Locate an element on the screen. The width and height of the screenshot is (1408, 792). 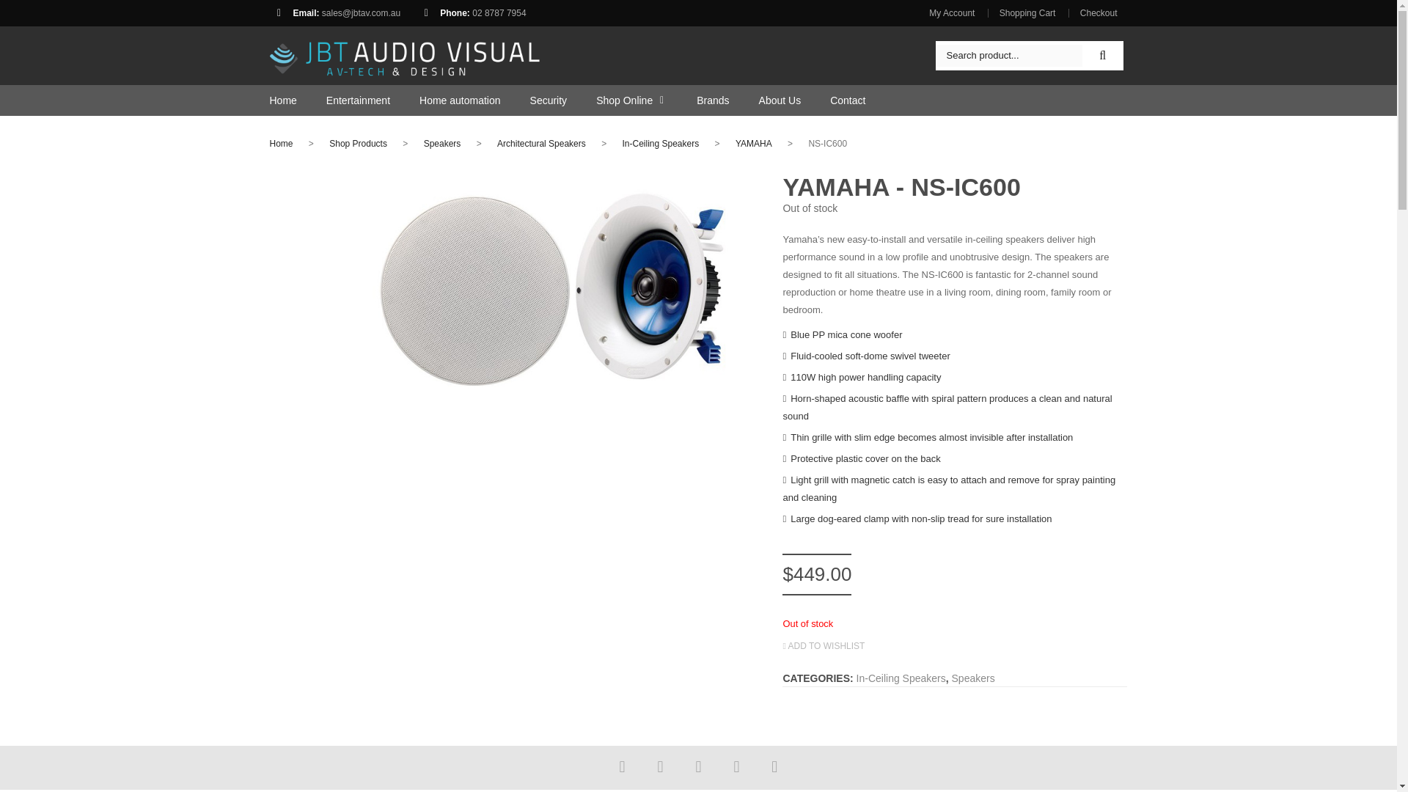
Checkout is located at coordinates (1098, 12).